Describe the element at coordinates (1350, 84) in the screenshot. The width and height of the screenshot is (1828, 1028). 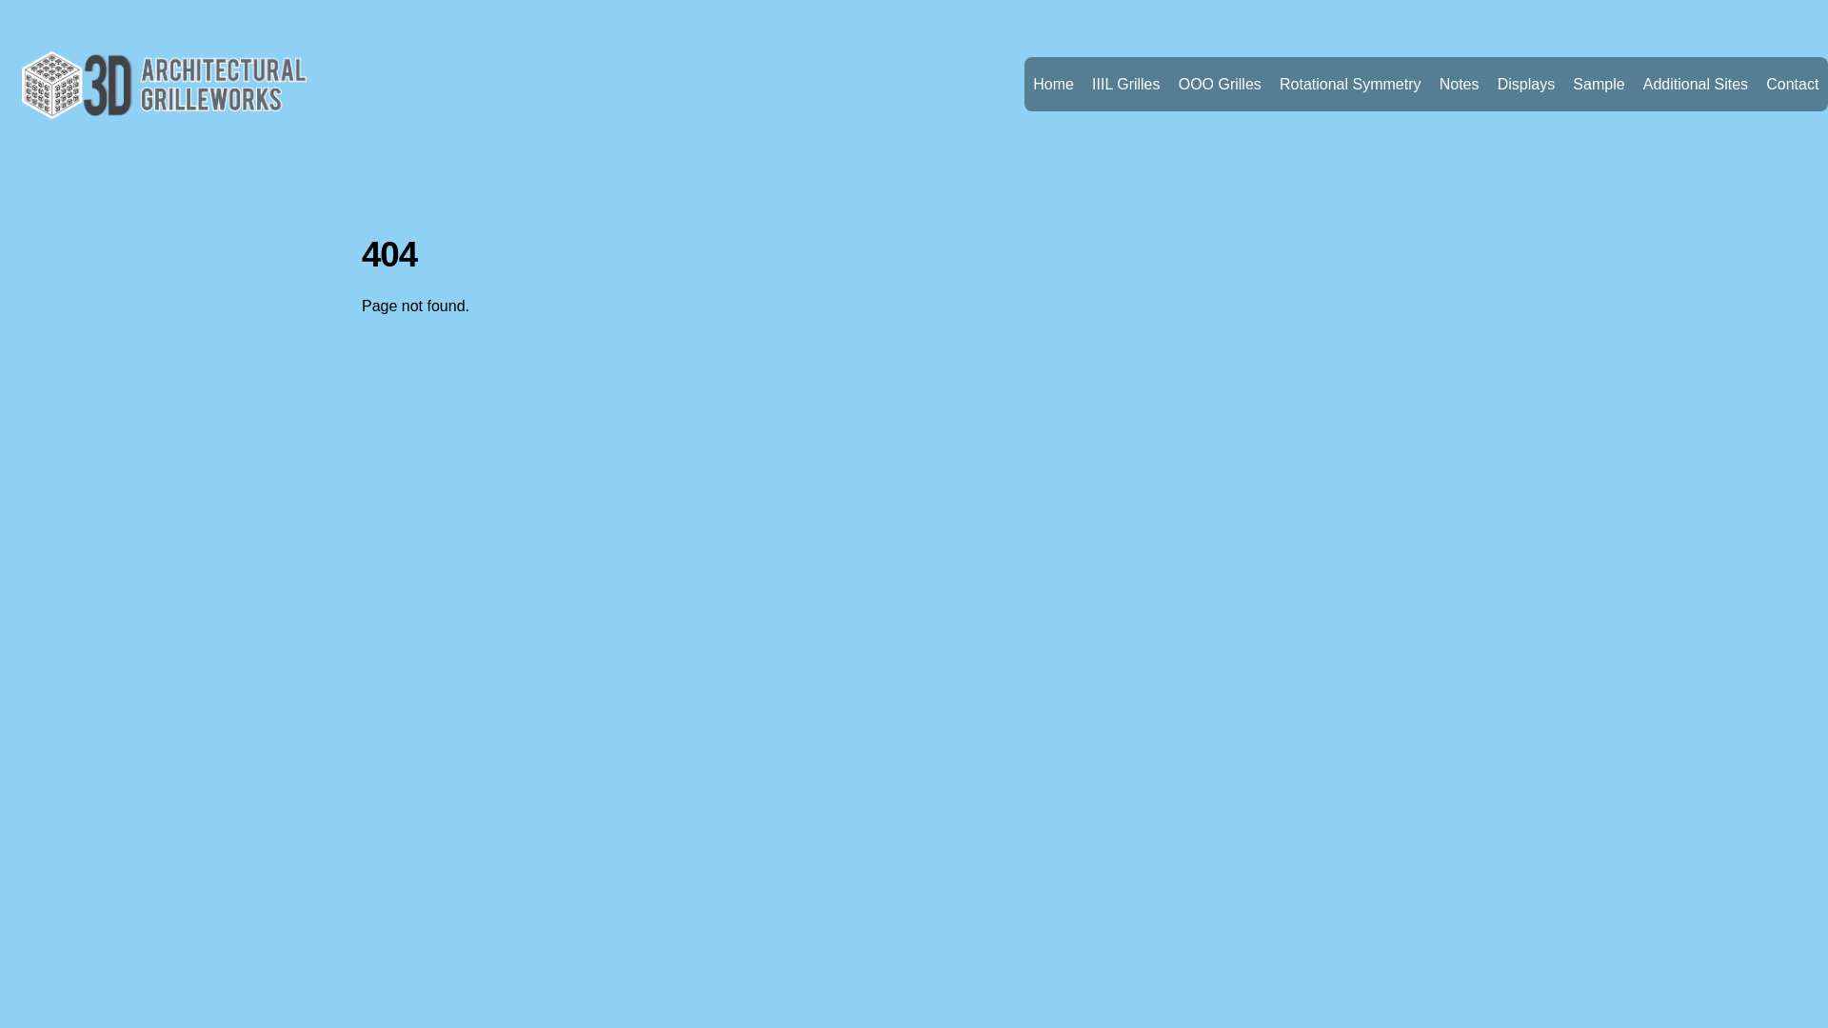
I see `Rotational Symmetry` at that location.